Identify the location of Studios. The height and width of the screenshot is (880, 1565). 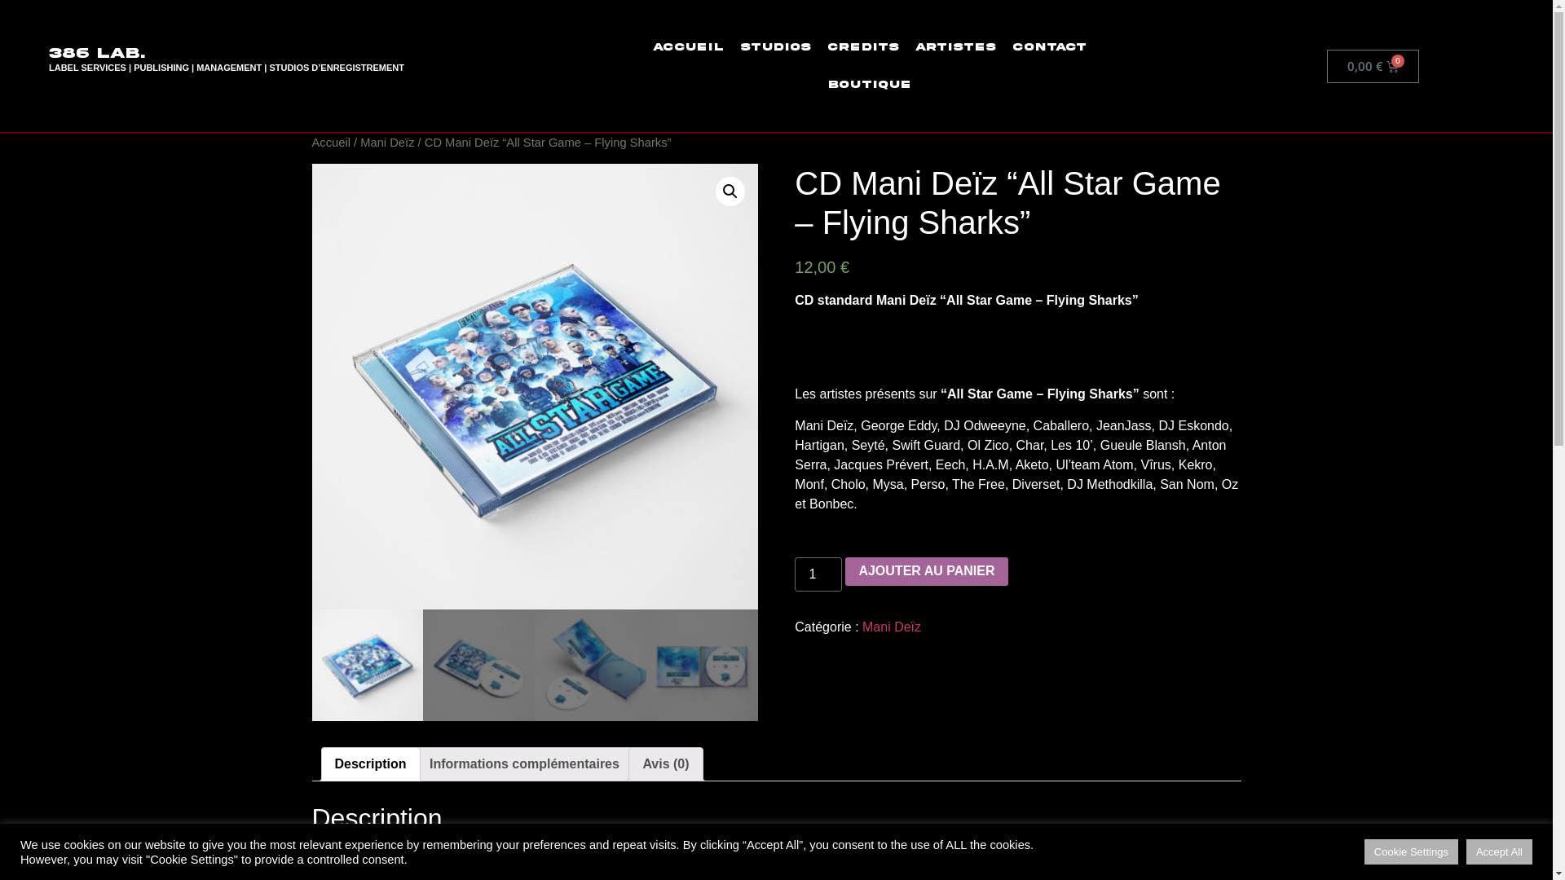
(776, 47).